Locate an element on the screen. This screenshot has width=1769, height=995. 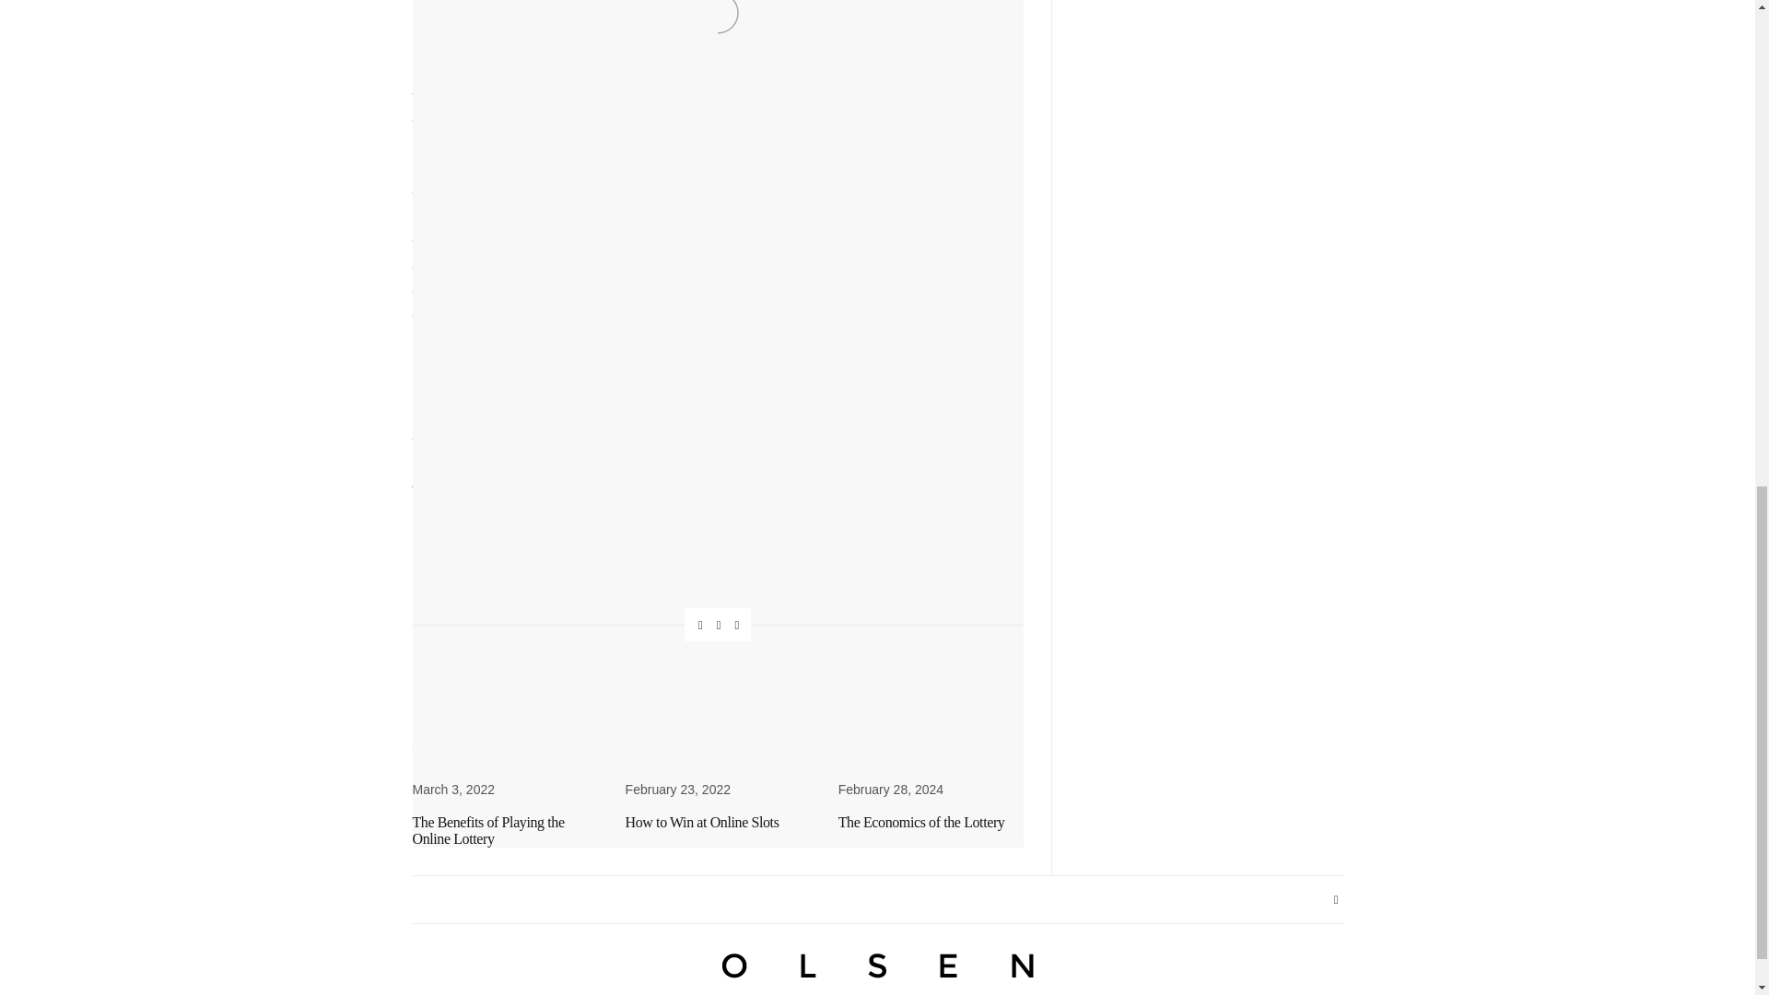
How to Win at Online Slots is located at coordinates (702, 822).